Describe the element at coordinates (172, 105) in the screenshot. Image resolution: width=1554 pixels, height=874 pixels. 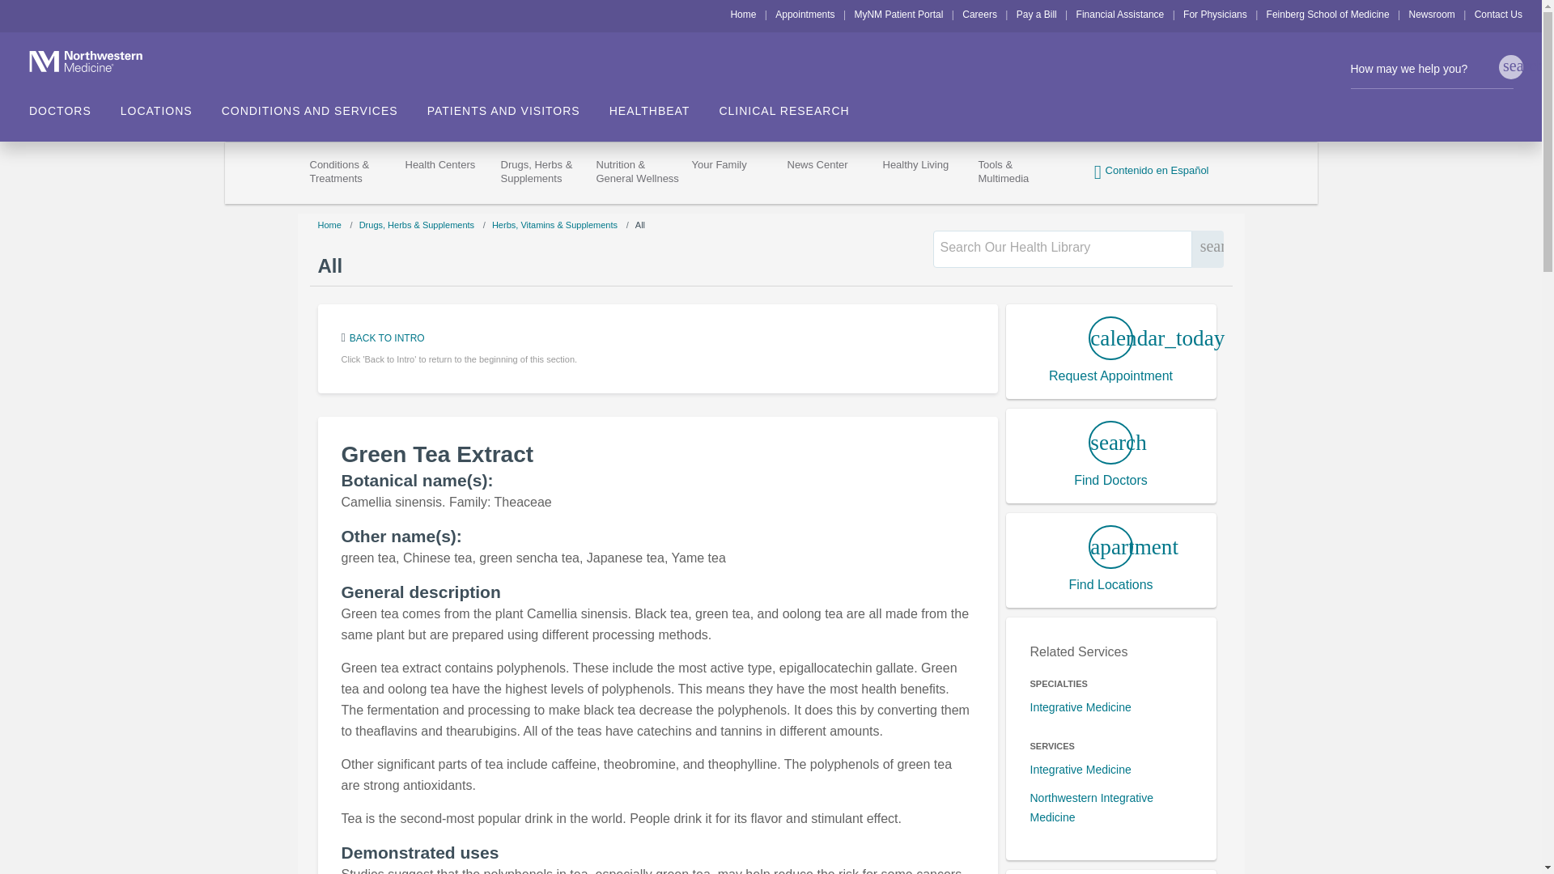
I see `Locations` at that location.